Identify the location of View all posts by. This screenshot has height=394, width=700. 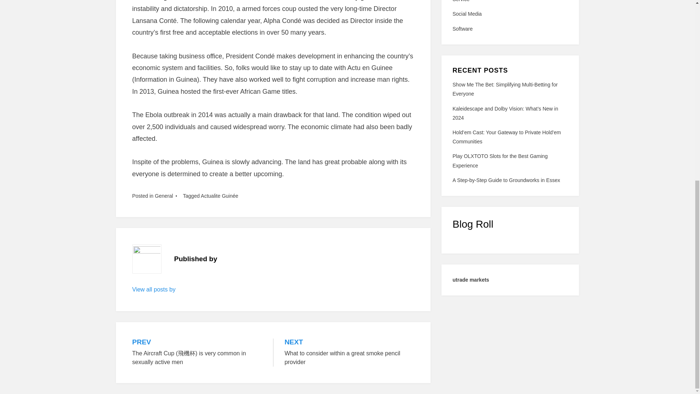
(470, 280).